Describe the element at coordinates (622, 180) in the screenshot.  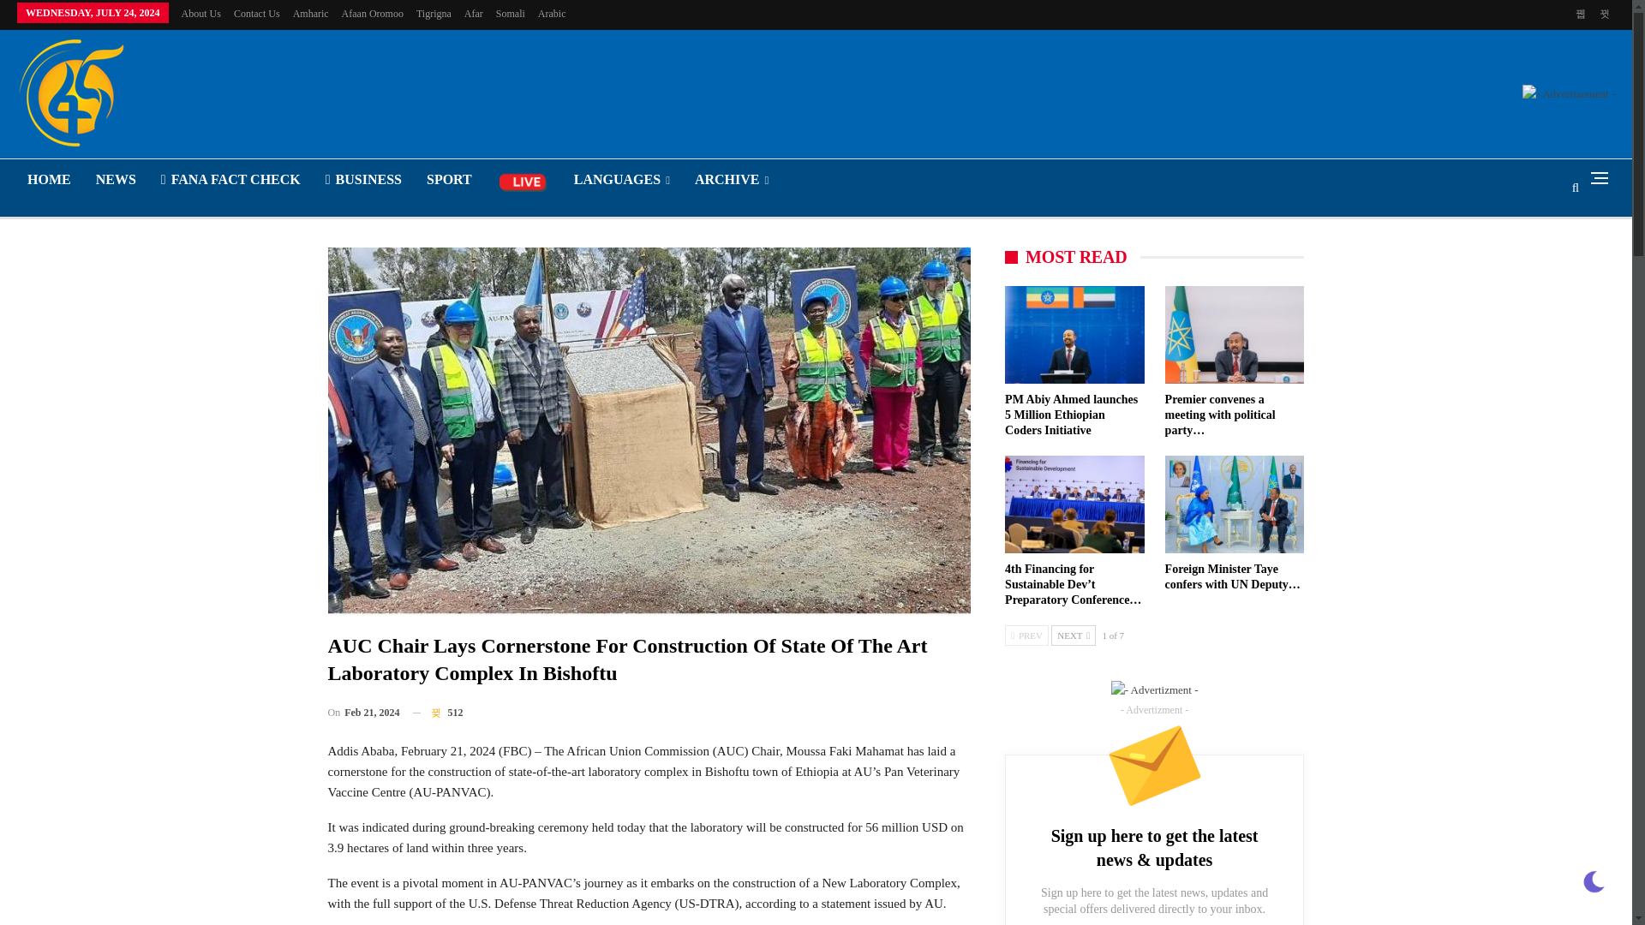
I see `LANGUAGES` at that location.